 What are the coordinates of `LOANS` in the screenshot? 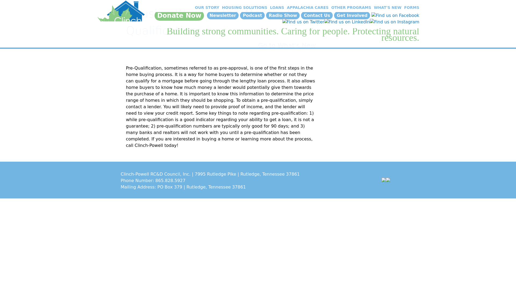 It's located at (276, 8).